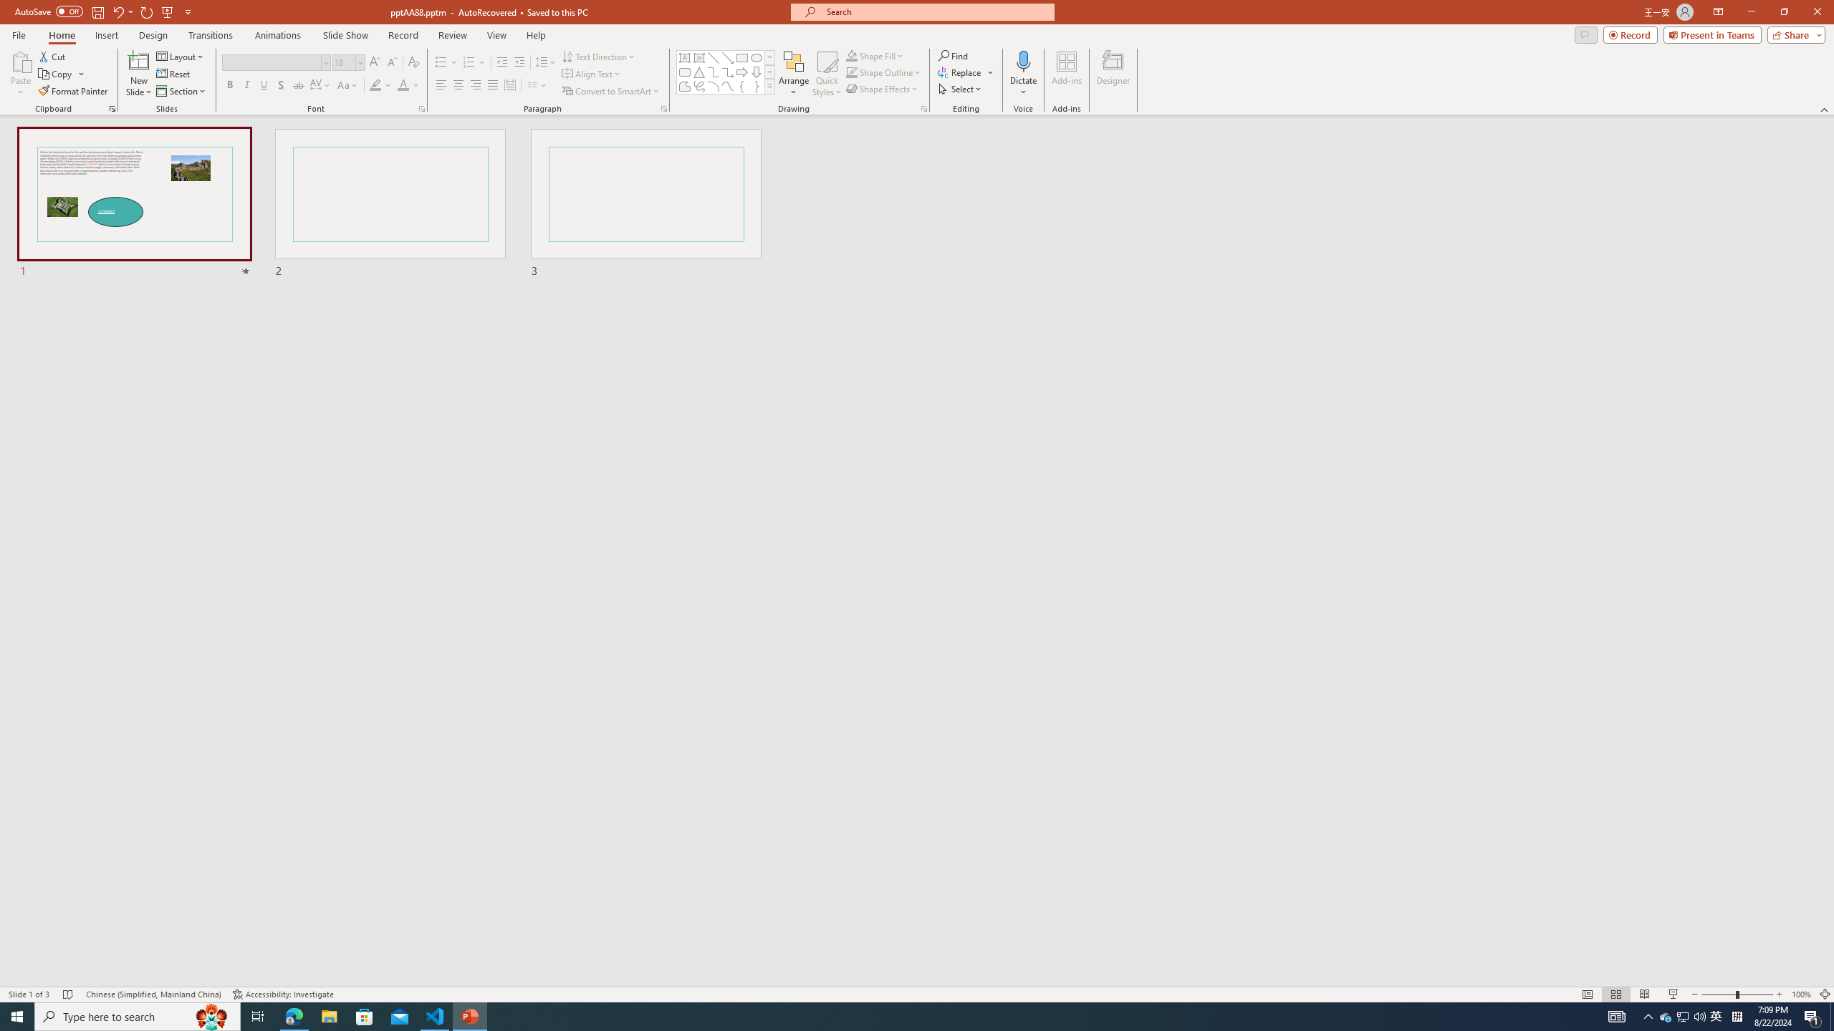 The width and height of the screenshot is (1834, 1031). Describe the element at coordinates (75, 92) in the screenshot. I see `Format Painter` at that location.